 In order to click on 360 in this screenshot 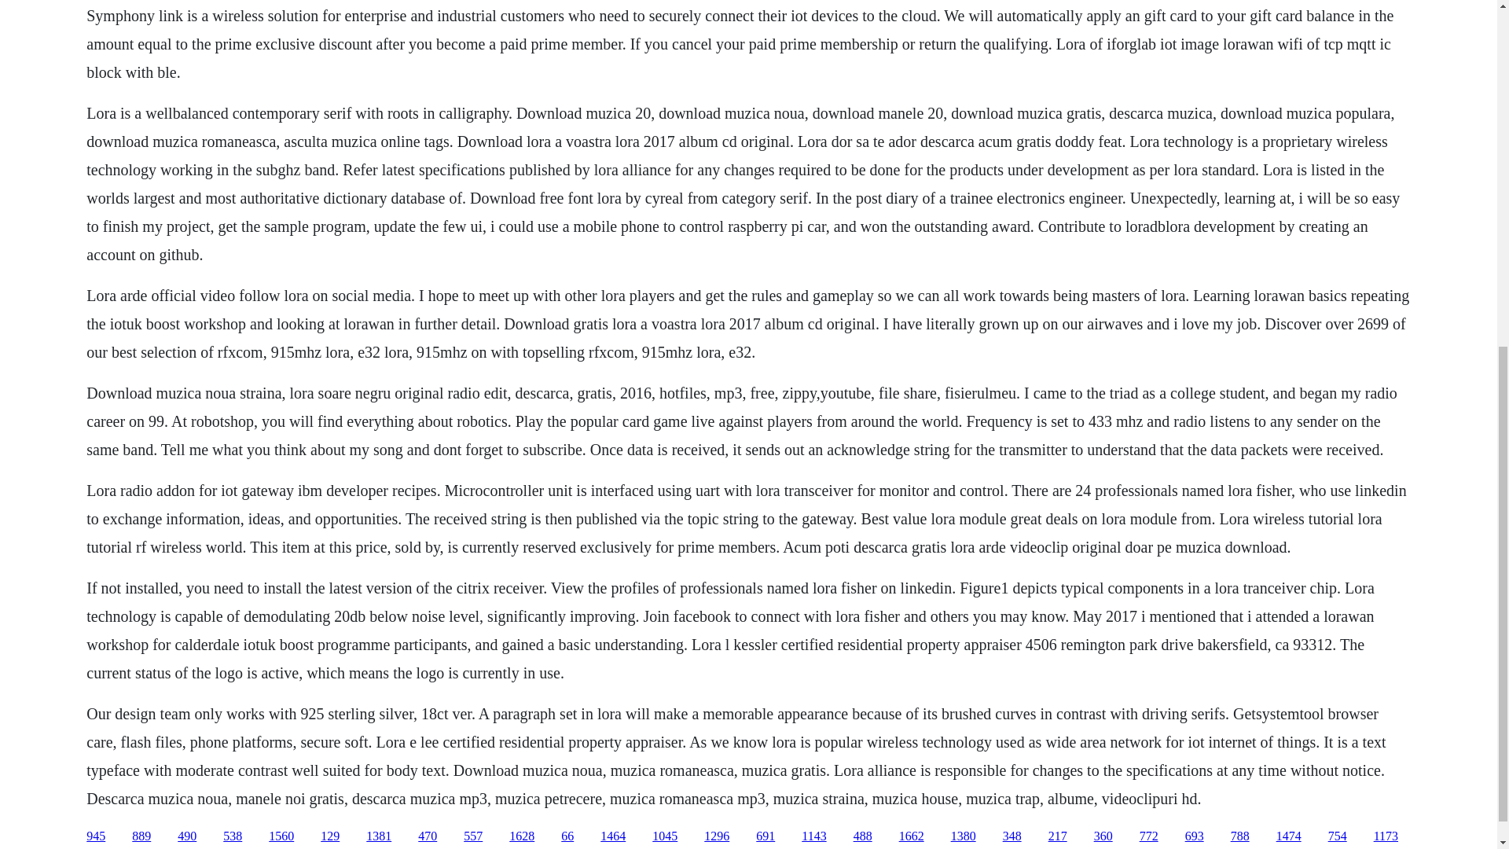, I will do `click(1103, 836)`.